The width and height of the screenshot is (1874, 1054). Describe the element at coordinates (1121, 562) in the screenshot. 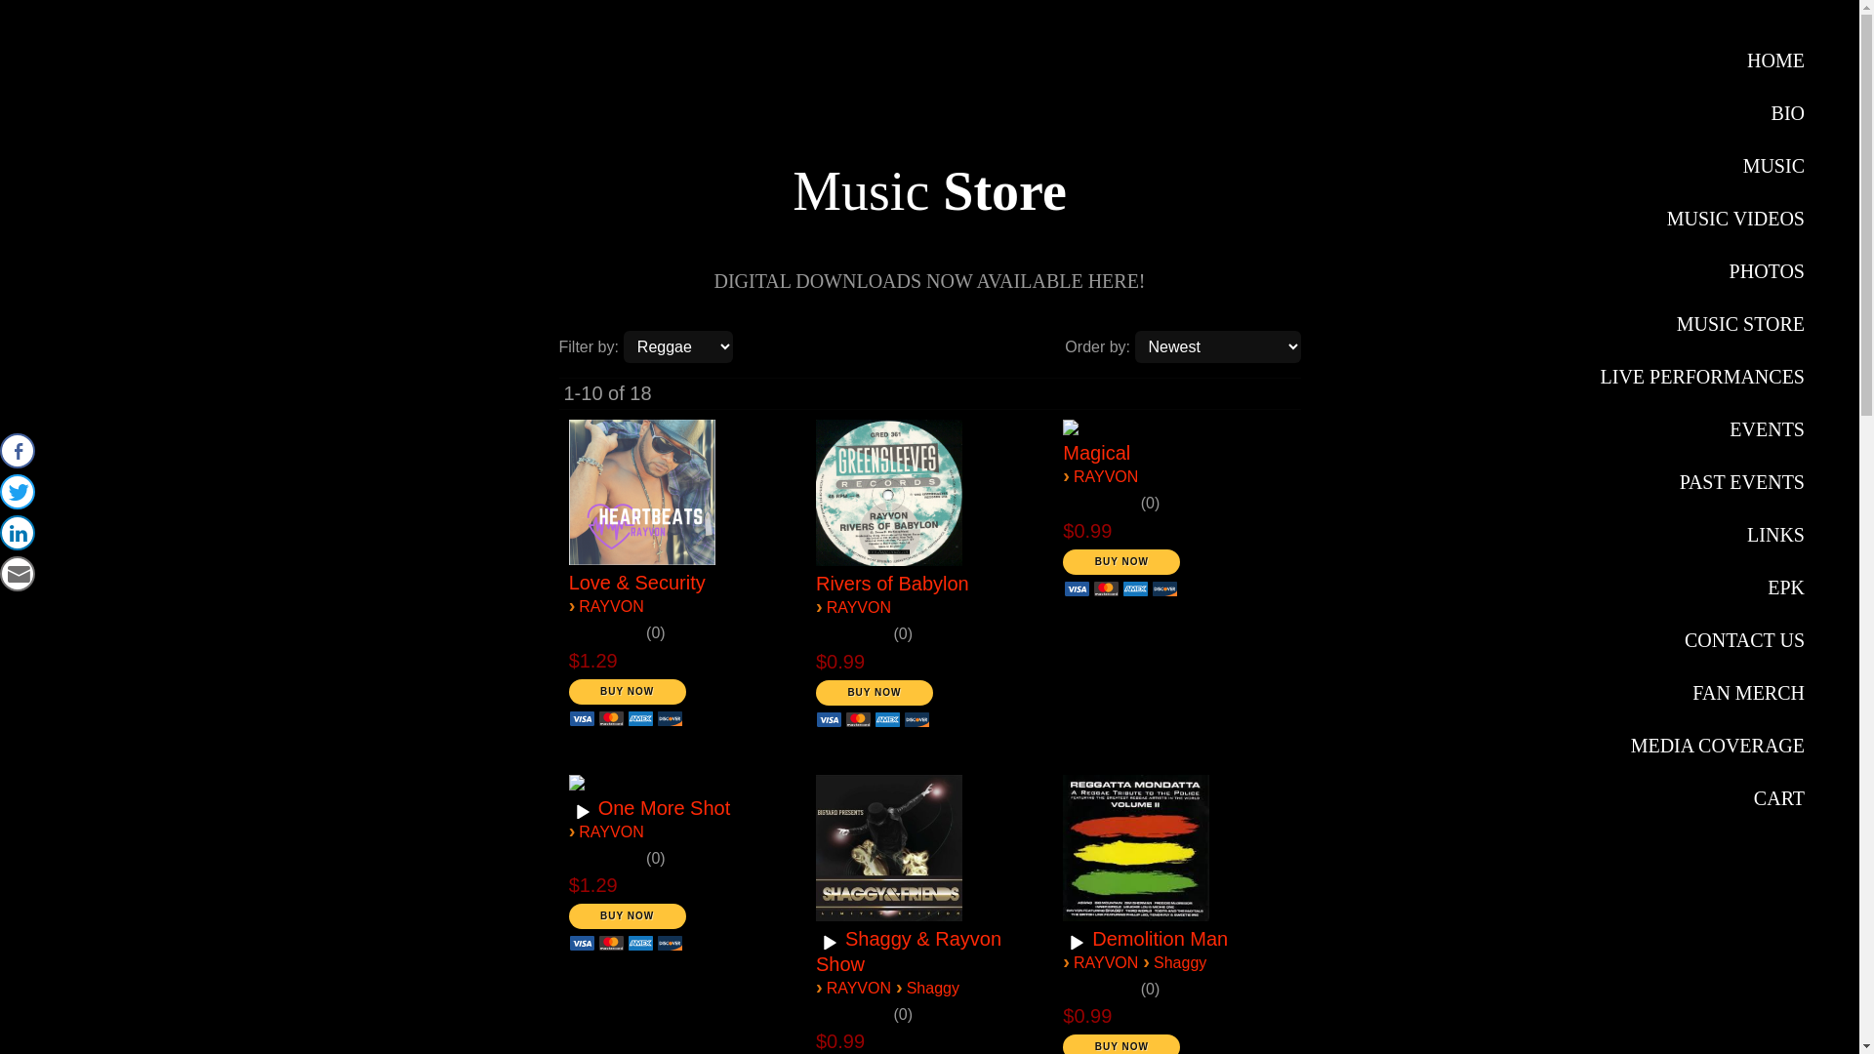

I see `Buy Now` at that location.